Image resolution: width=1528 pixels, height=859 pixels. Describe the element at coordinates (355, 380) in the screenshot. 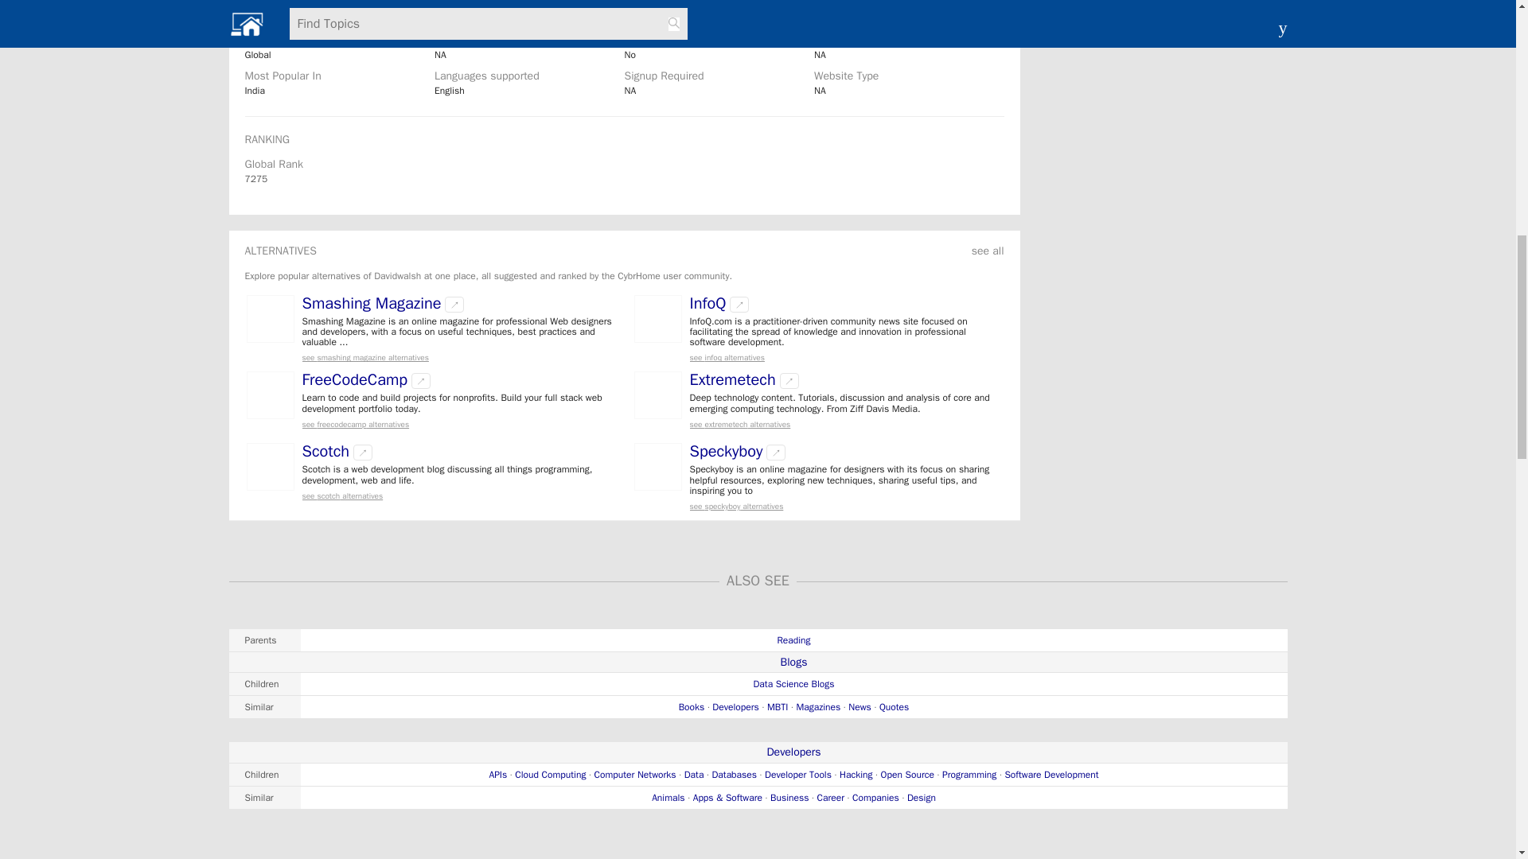

I see `FreeCodeCamp` at that location.